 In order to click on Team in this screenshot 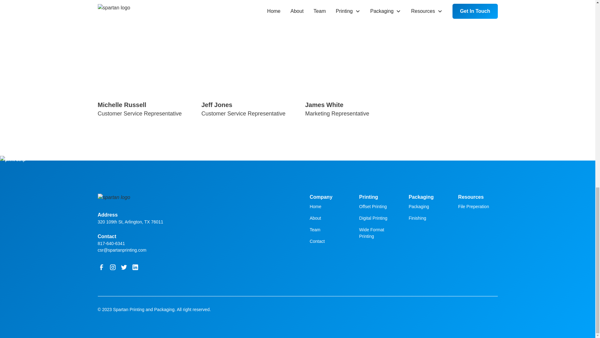, I will do `click(315, 230)`.